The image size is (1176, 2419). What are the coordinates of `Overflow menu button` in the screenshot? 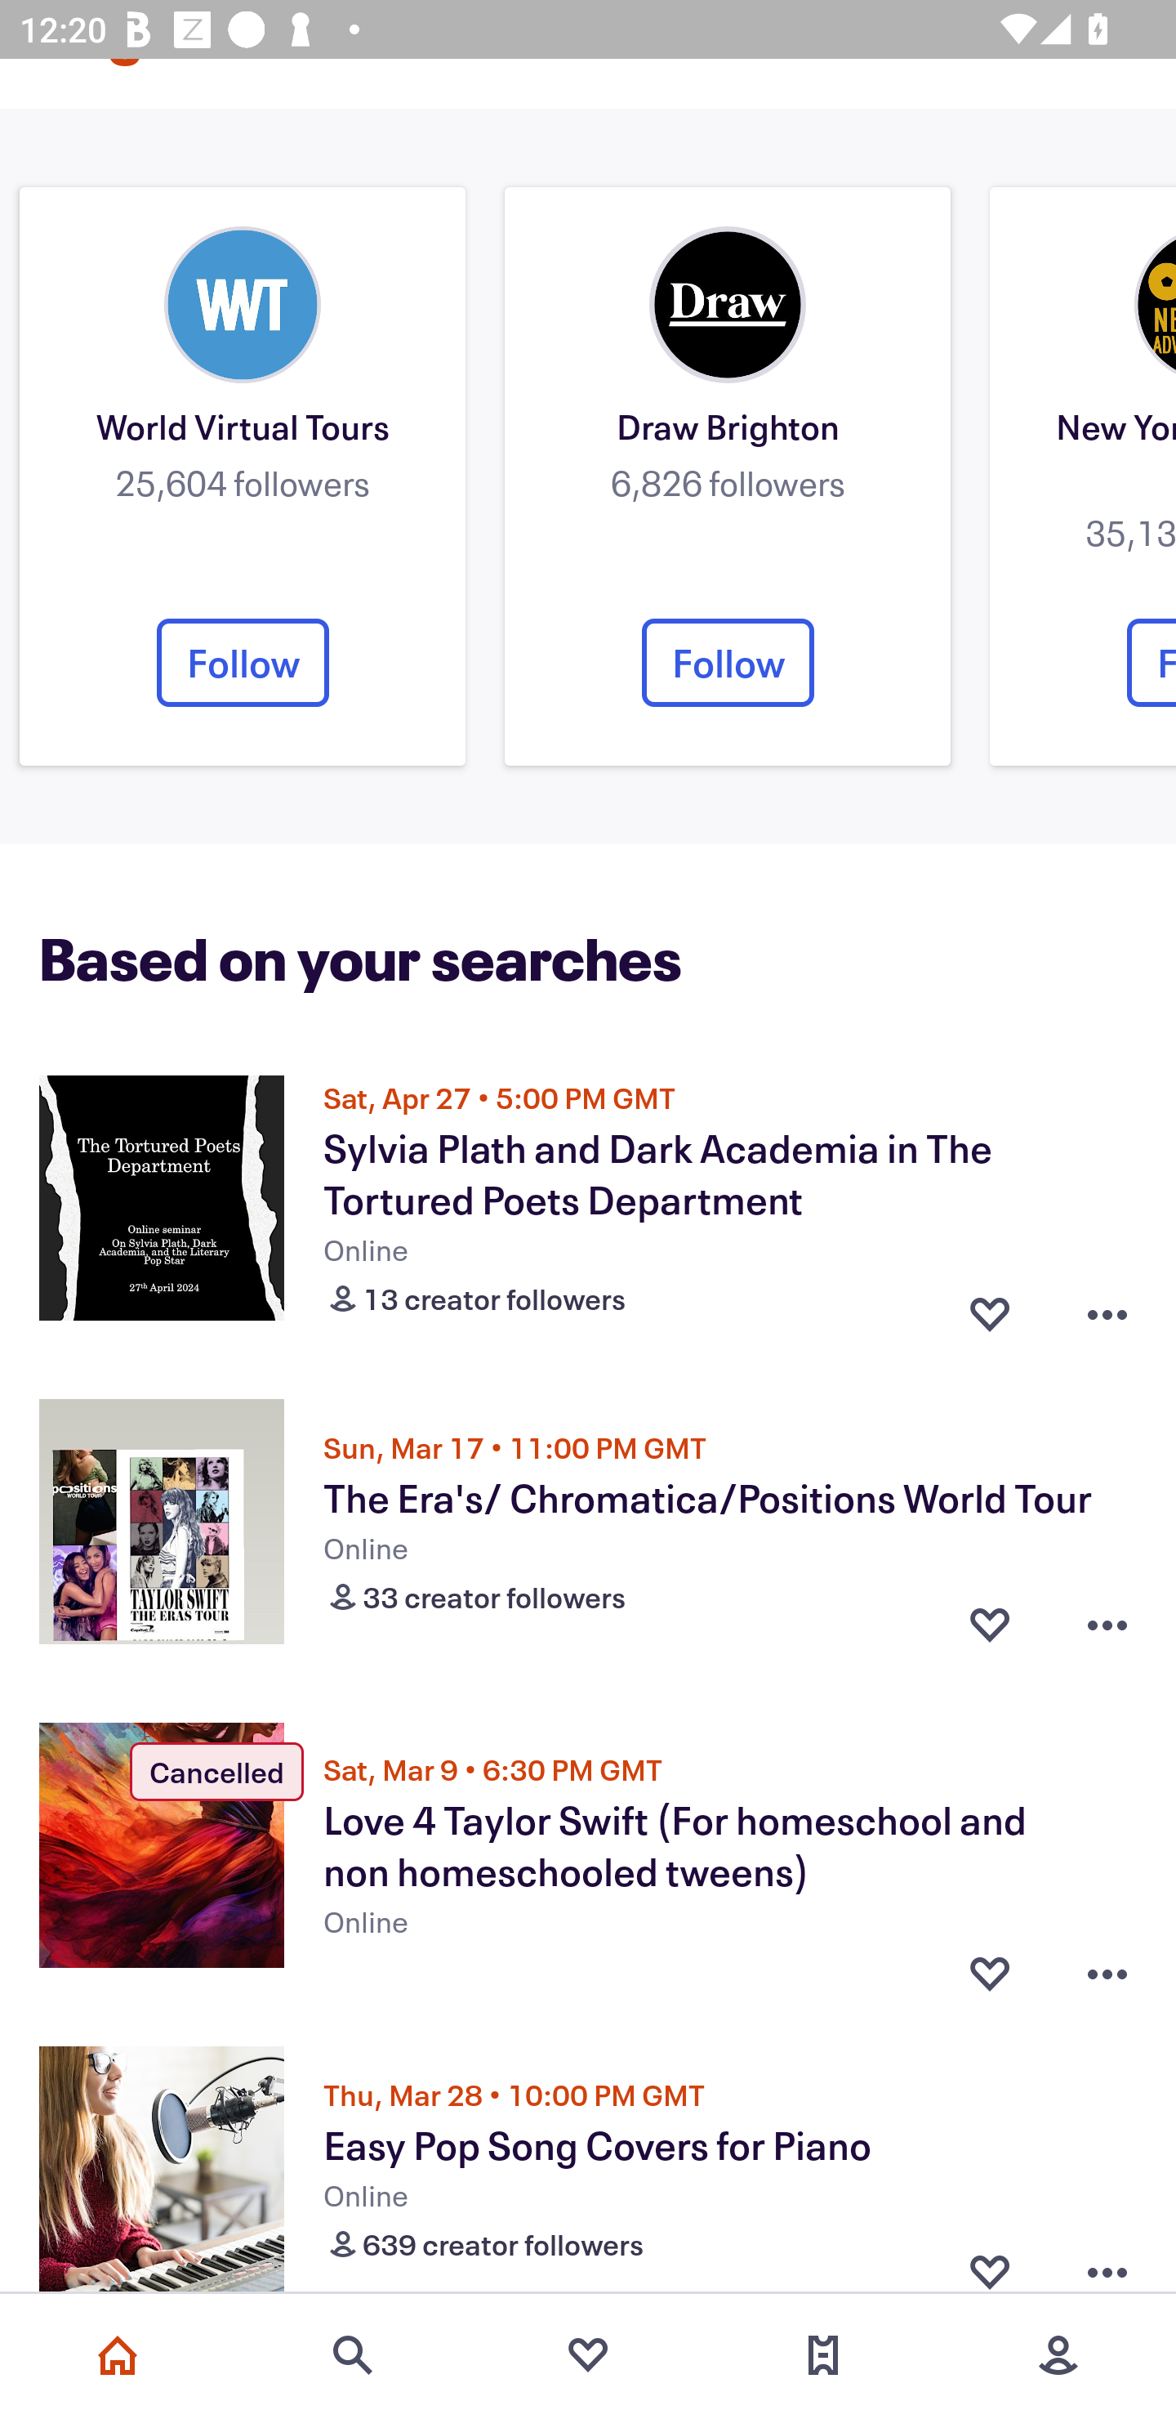 It's located at (1107, 1961).